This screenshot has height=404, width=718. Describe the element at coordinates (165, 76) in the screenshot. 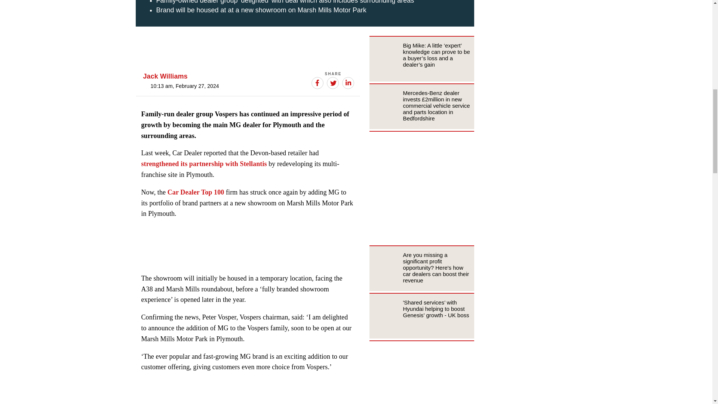

I see `Posts by Jack Williams` at that location.